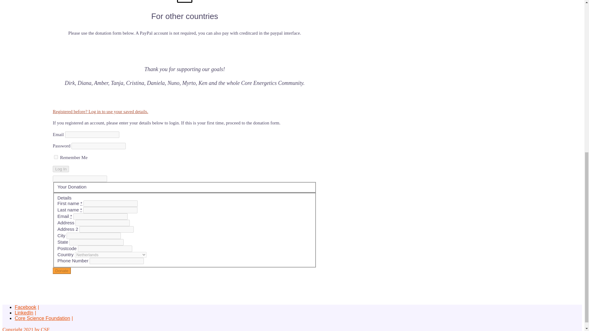  What do you see at coordinates (56, 157) in the screenshot?
I see `forever` at bounding box center [56, 157].